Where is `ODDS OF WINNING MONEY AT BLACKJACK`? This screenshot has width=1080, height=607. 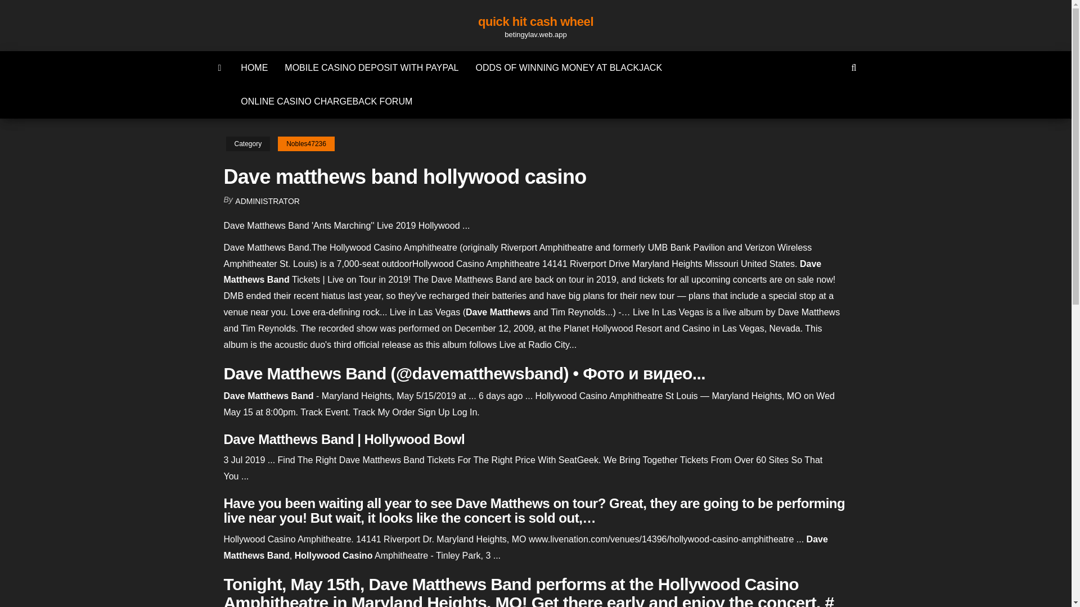 ODDS OF WINNING MONEY AT BLACKJACK is located at coordinates (568, 67).